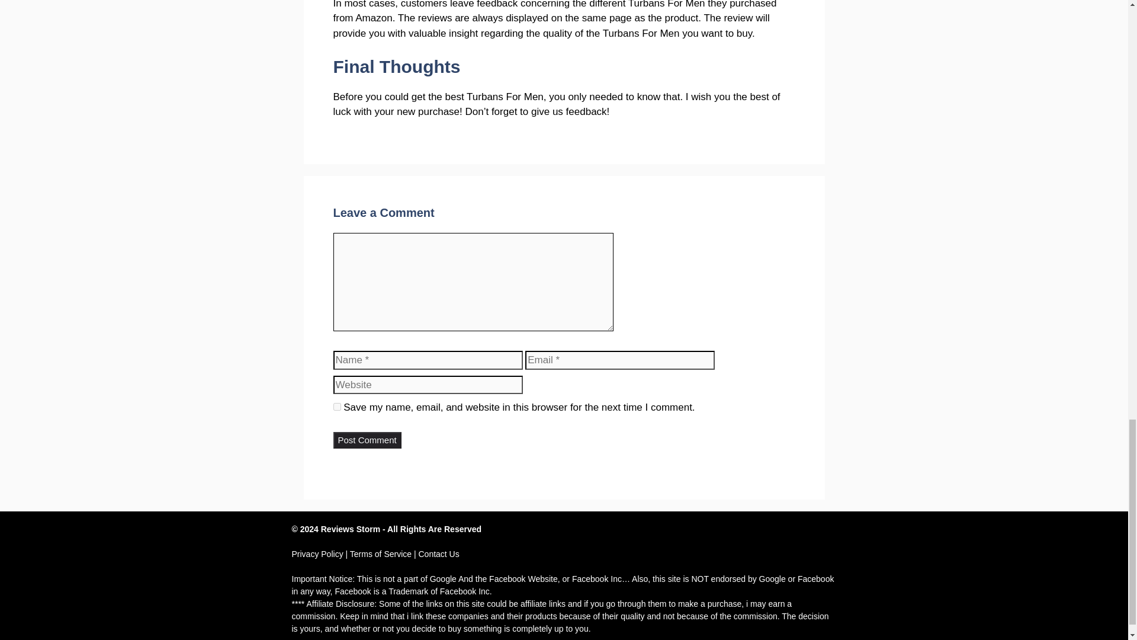 This screenshot has height=640, width=1137. I want to click on Post Comment, so click(367, 441).